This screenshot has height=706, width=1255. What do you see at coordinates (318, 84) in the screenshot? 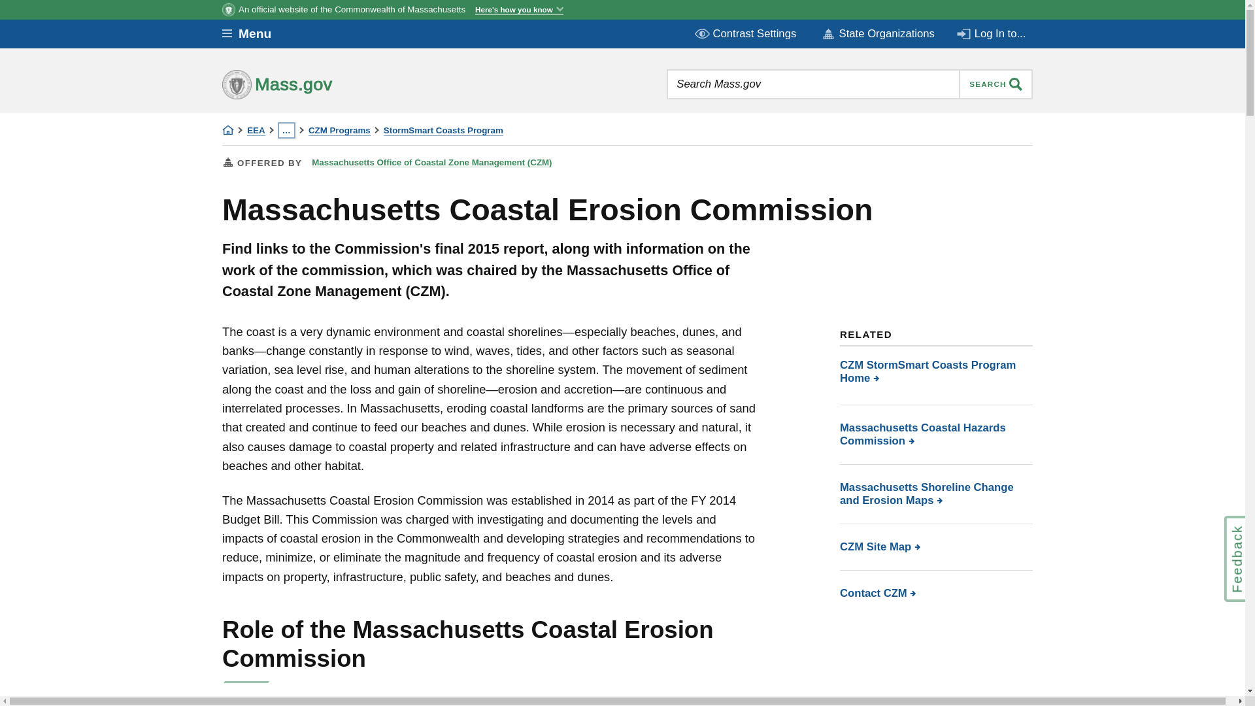
I see `Mass.gov home page` at bounding box center [318, 84].